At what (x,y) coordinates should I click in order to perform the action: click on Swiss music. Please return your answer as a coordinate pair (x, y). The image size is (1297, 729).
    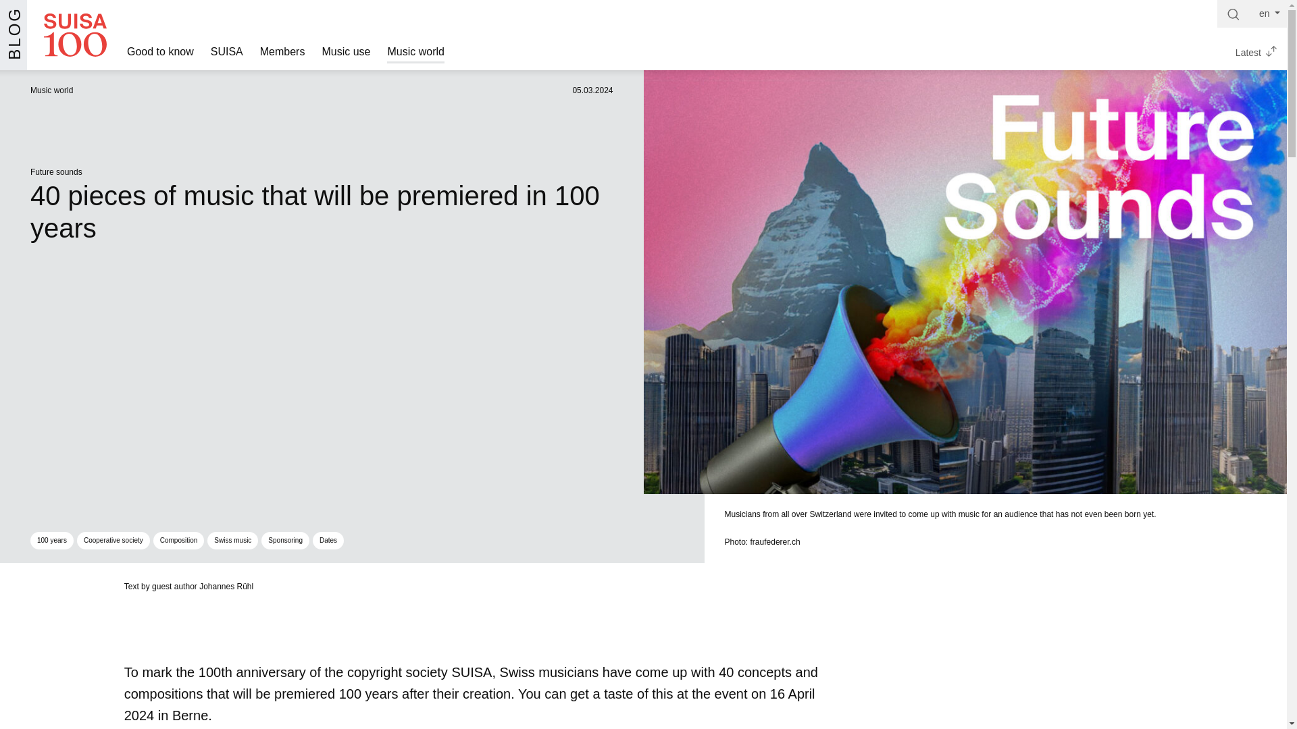
    Looking at the image, I should click on (232, 541).